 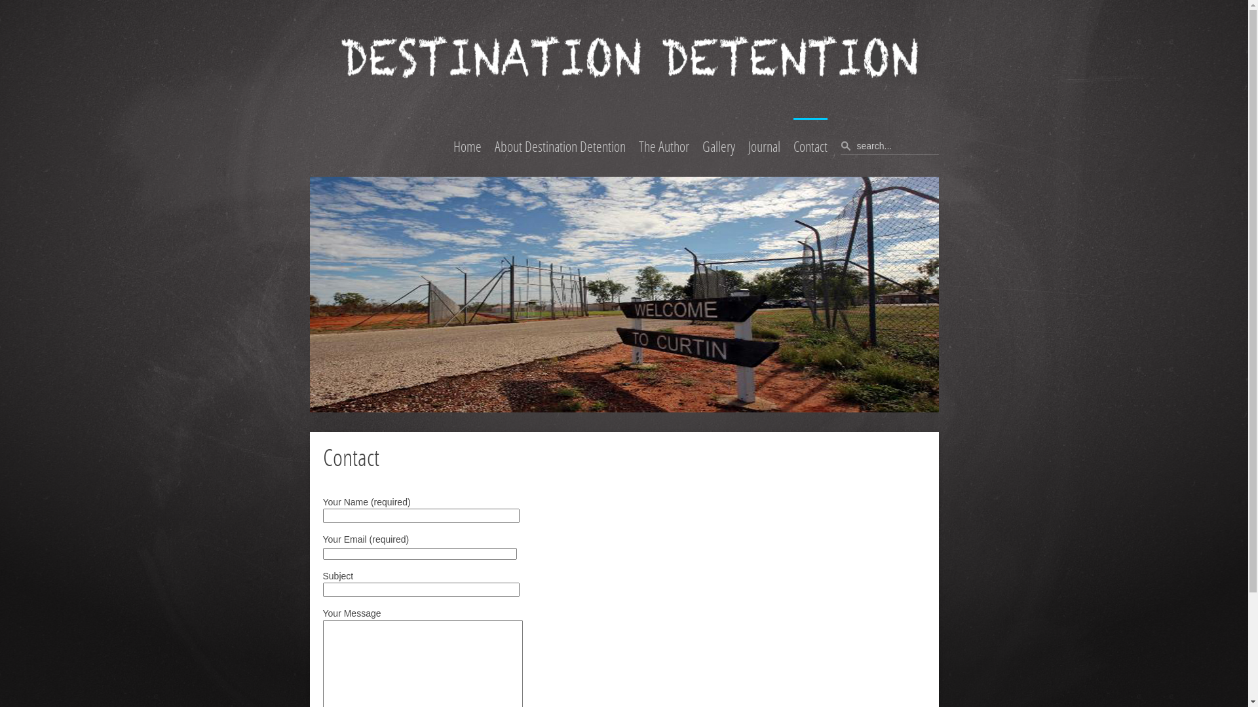 What do you see at coordinates (764, 147) in the screenshot?
I see `Journal` at bounding box center [764, 147].